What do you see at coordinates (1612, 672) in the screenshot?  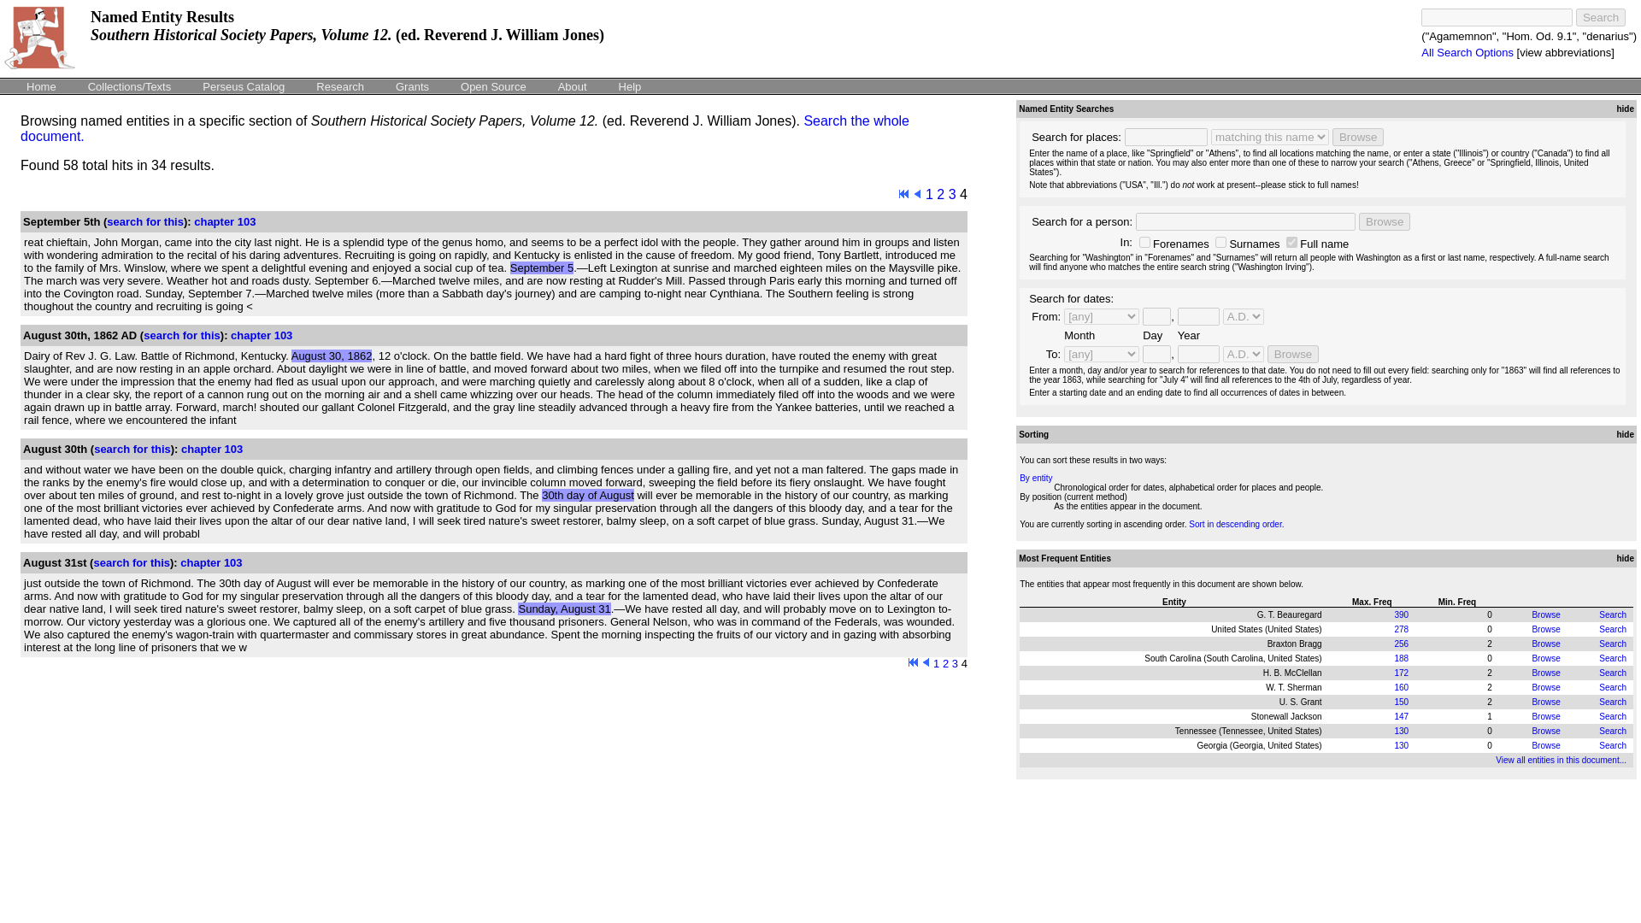 I see `Search` at bounding box center [1612, 672].